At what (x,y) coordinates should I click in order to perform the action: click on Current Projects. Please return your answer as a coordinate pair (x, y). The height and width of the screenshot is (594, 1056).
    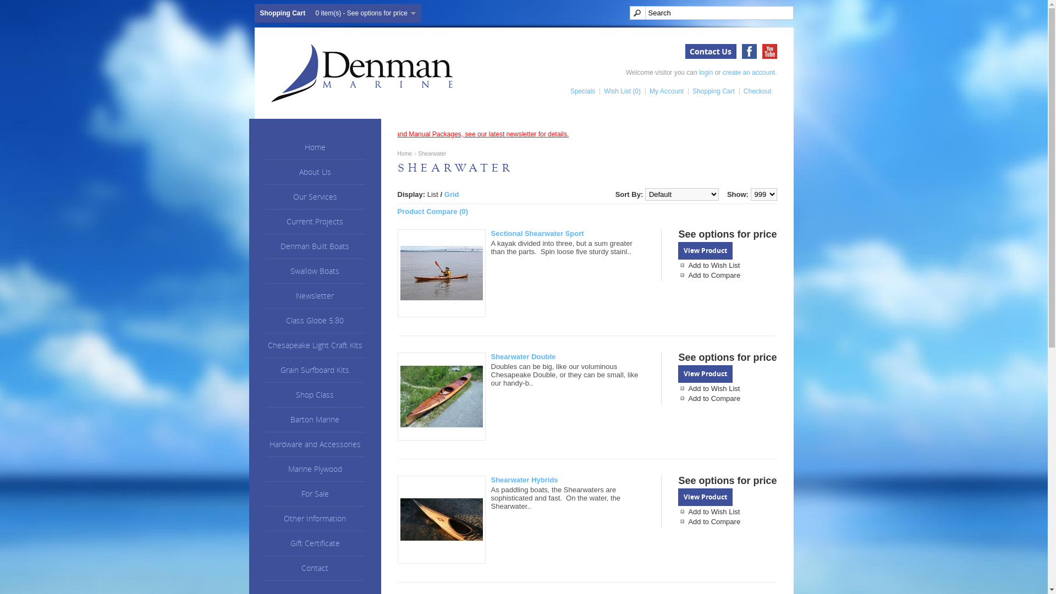
    Looking at the image, I should click on (315, 222).